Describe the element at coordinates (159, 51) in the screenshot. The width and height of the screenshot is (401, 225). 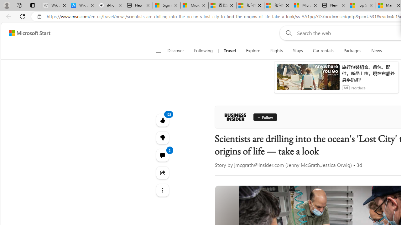
I see `Open navigation menu` at that location.